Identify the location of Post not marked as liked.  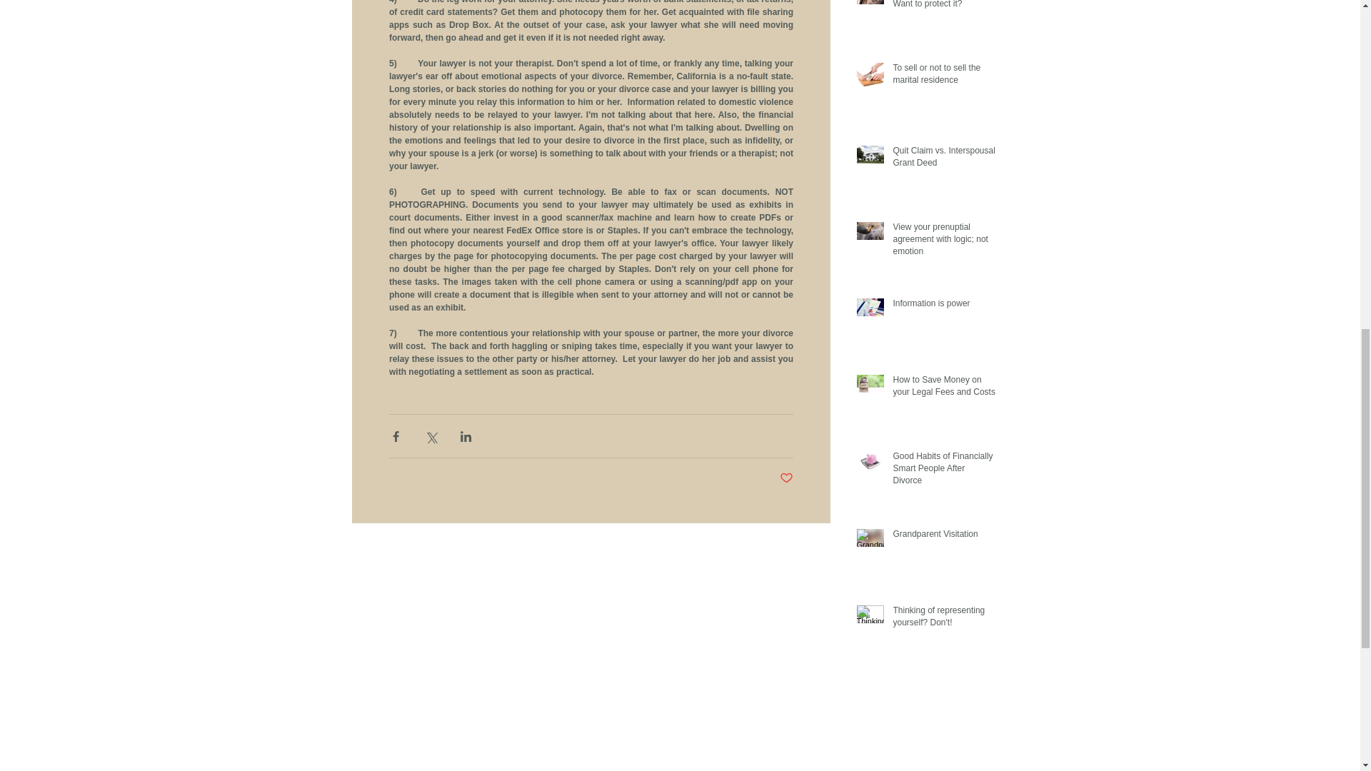
(787, 478).